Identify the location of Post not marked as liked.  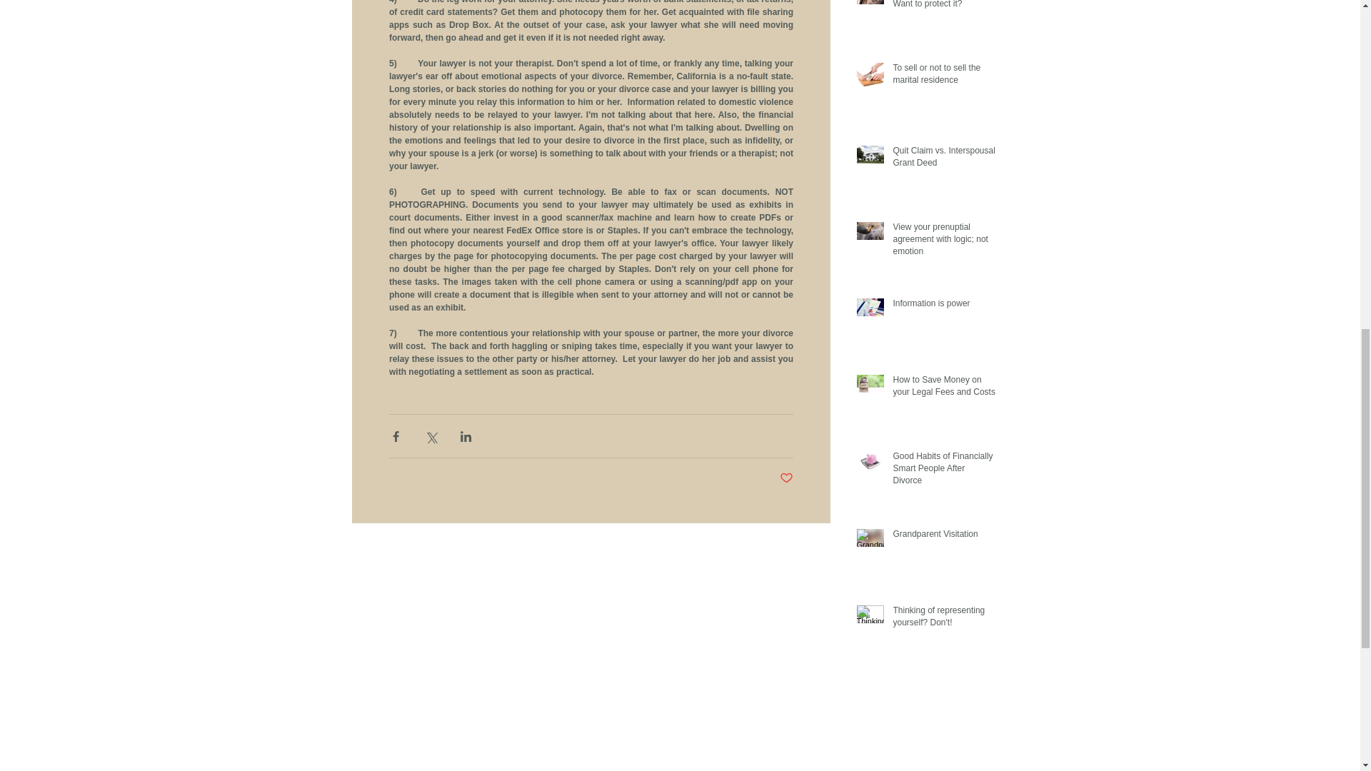
(787, 478).